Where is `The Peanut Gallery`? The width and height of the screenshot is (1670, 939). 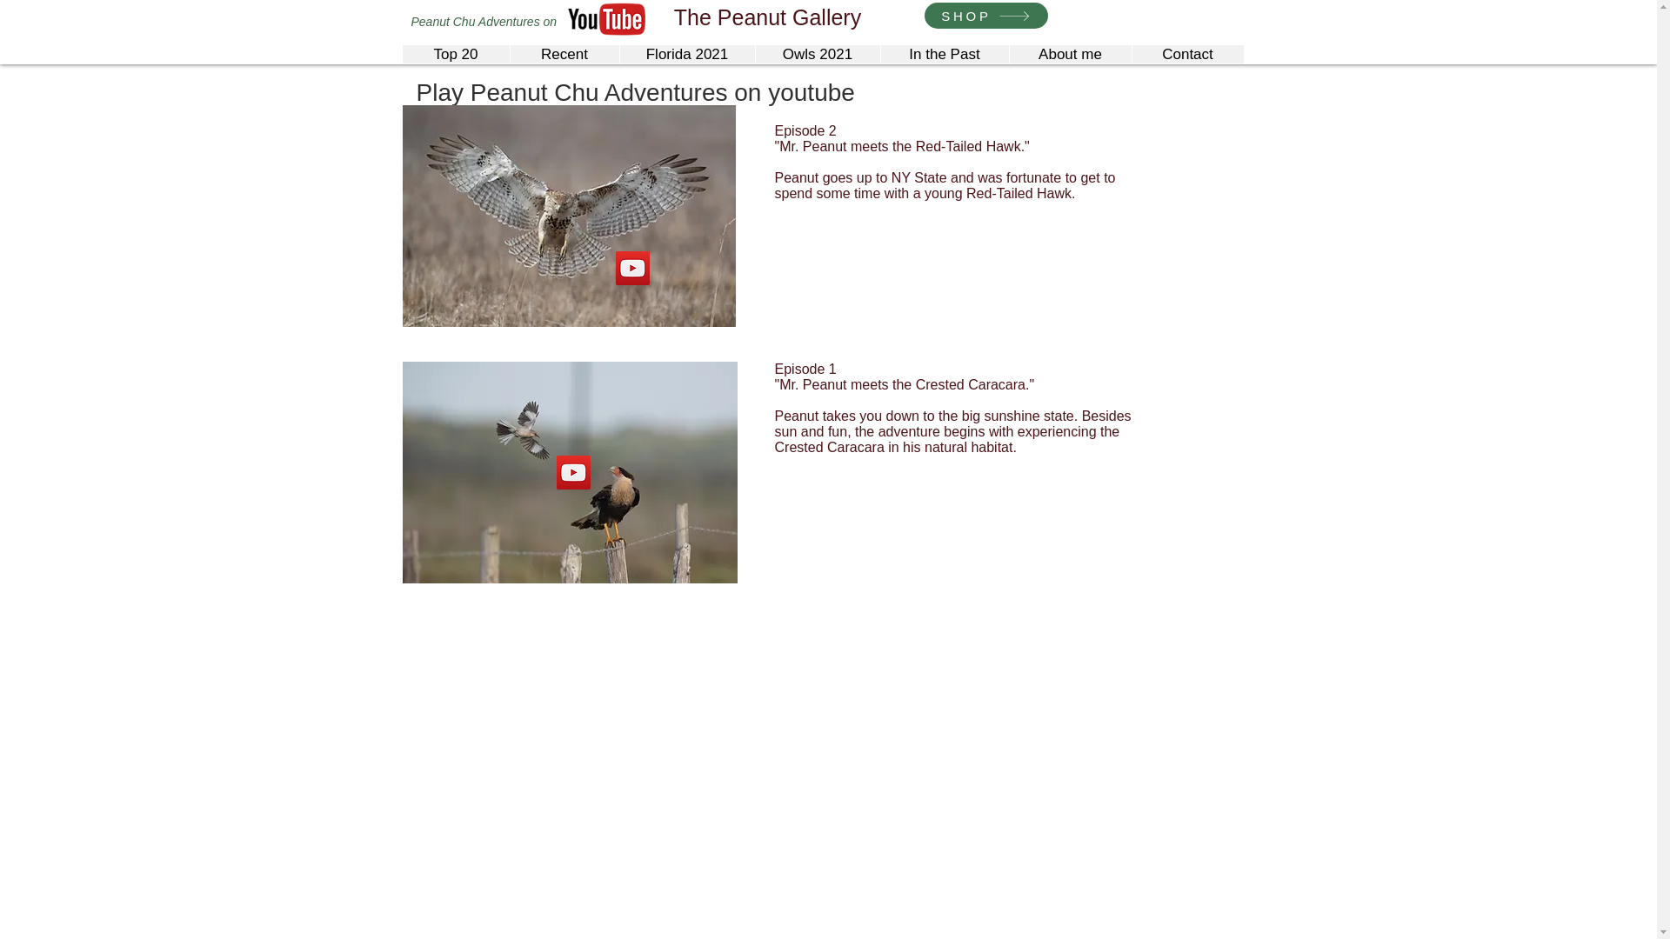
The Peanut Gallery is located at coordinates (767, 17).